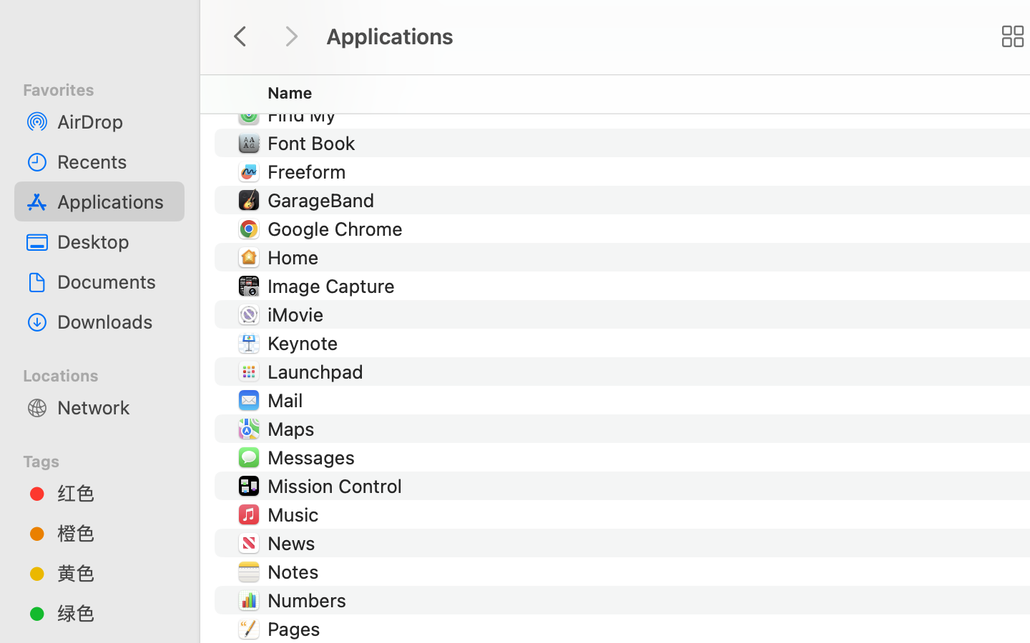  What do you see at coordinates (115, 533) in the screenshot?
I see `橙色` at bounding box center [115, 533].